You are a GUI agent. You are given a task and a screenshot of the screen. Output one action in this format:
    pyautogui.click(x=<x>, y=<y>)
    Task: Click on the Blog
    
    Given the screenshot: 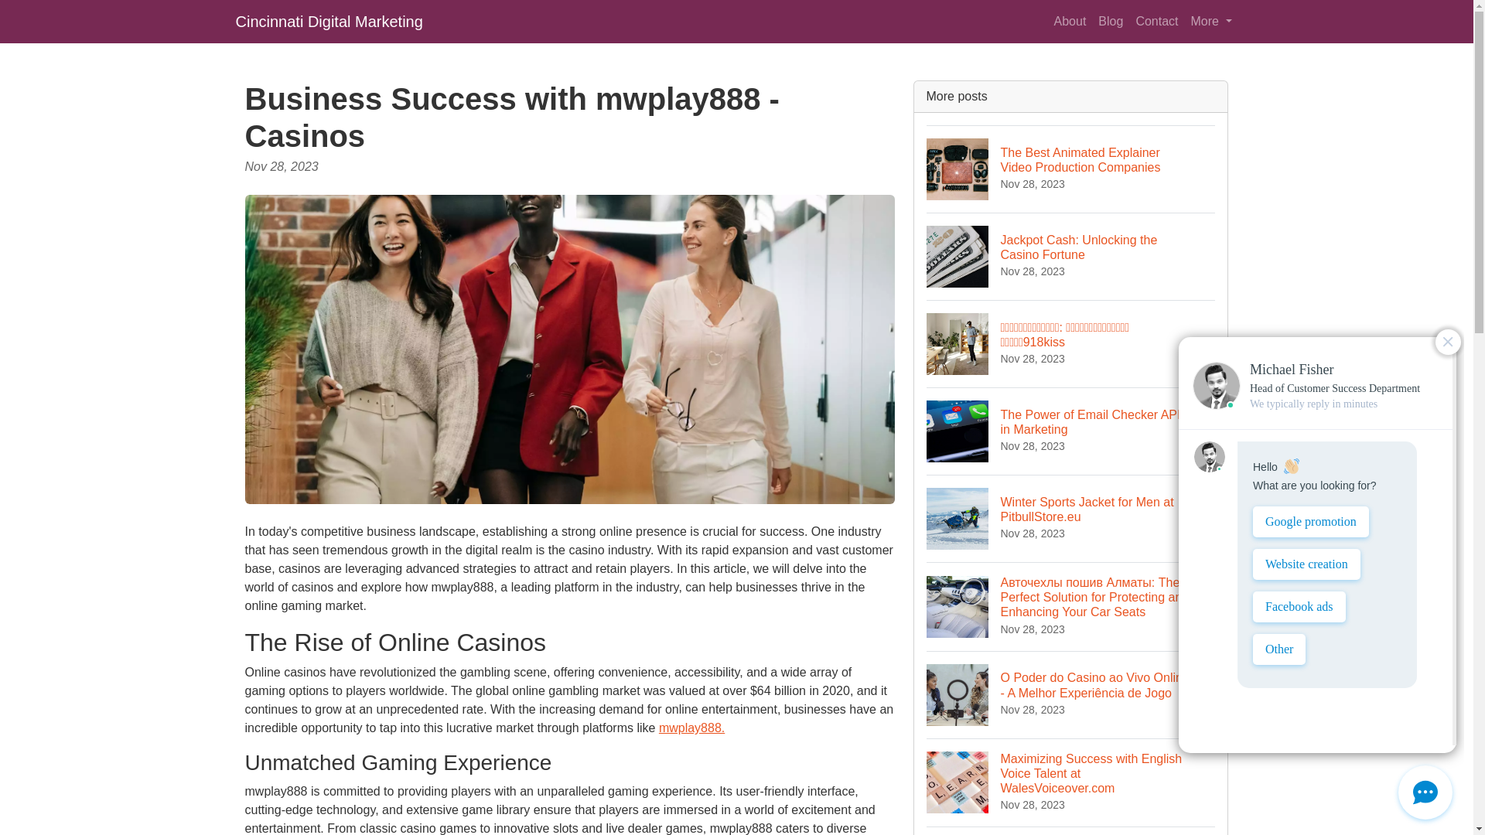 What is the action you would take?
    pyautogui.click(x=1071, y=256)
    